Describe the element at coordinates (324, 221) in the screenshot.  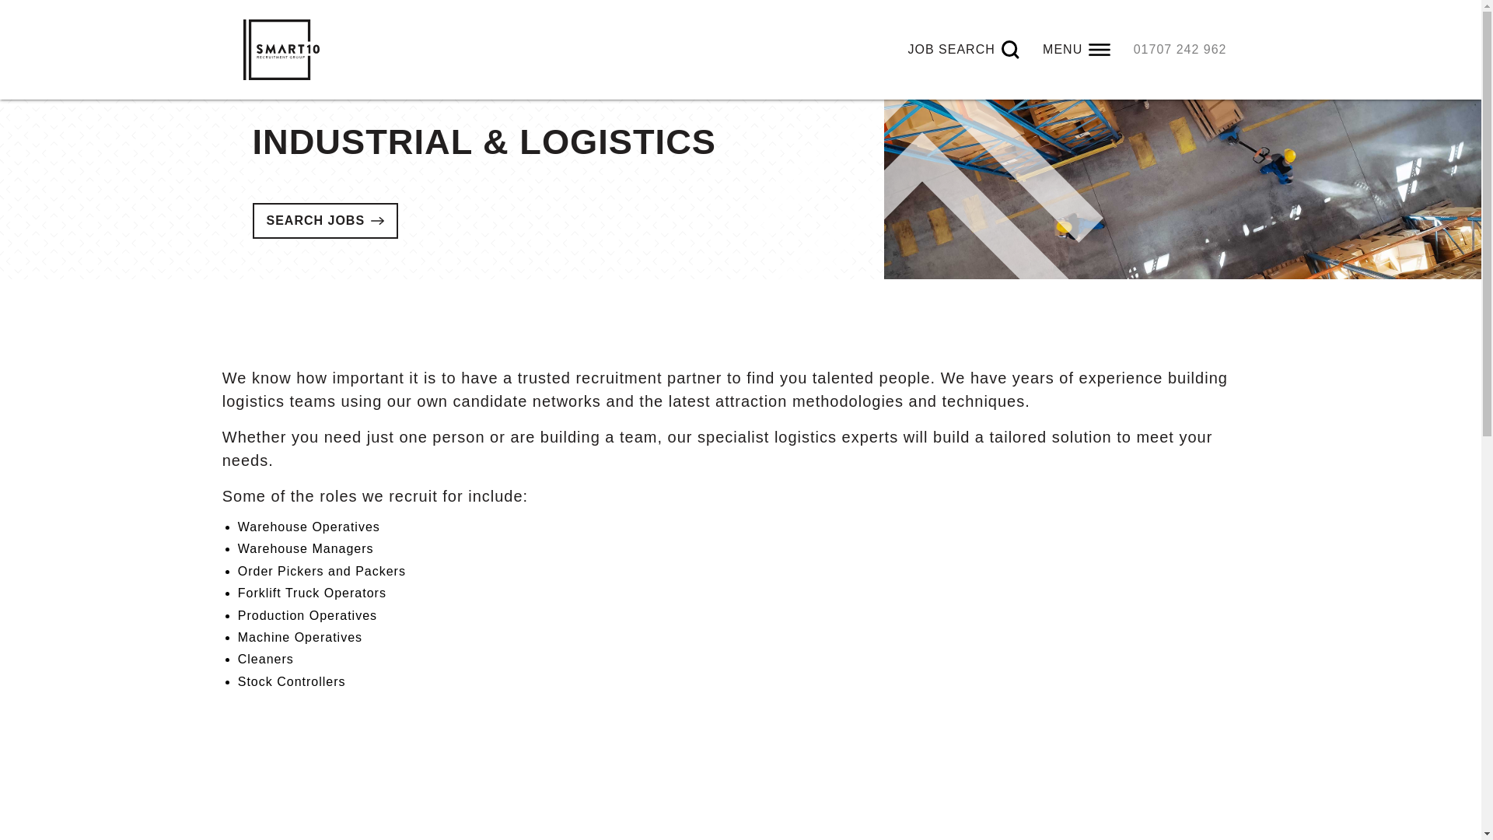
I see `SEARCH JOBS` at that location.